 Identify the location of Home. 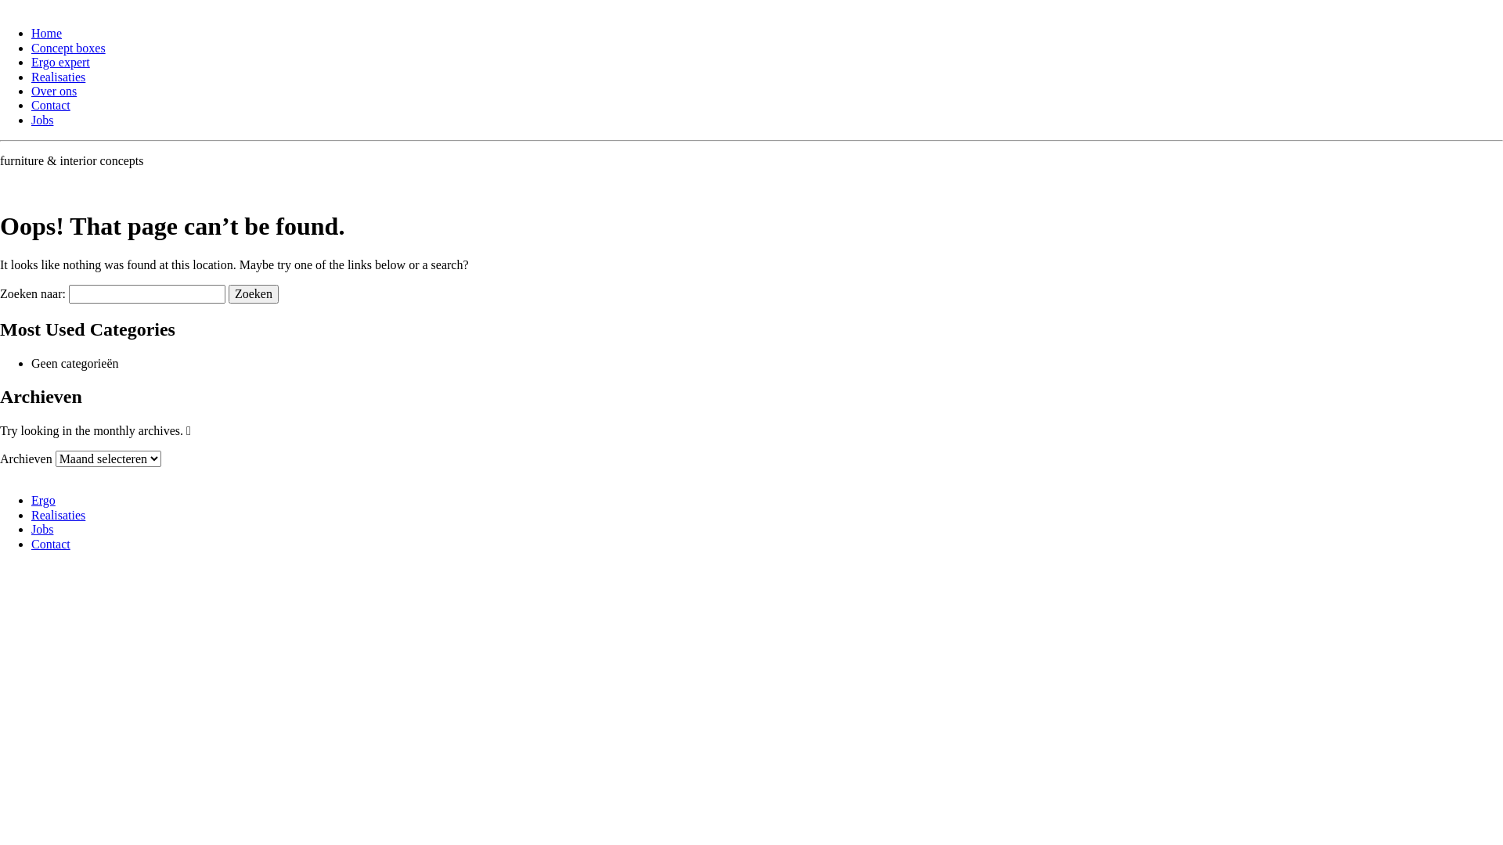
(47, 33).